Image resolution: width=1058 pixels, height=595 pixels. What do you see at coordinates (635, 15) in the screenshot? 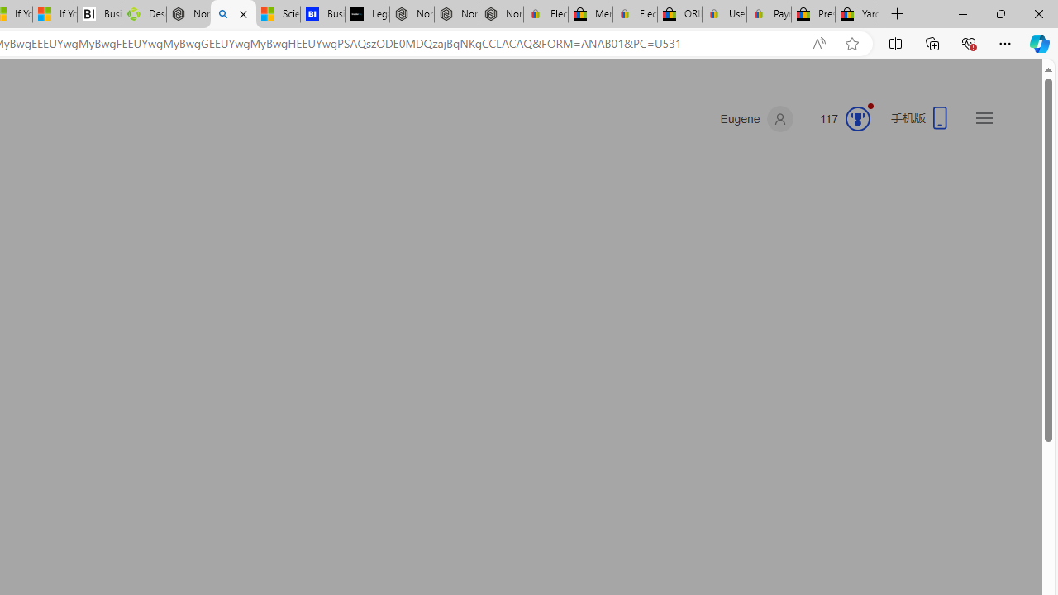
I see `Electronics, Cars, Fashion, Collectibles & More | eBay` at bounding box center [635, 15].